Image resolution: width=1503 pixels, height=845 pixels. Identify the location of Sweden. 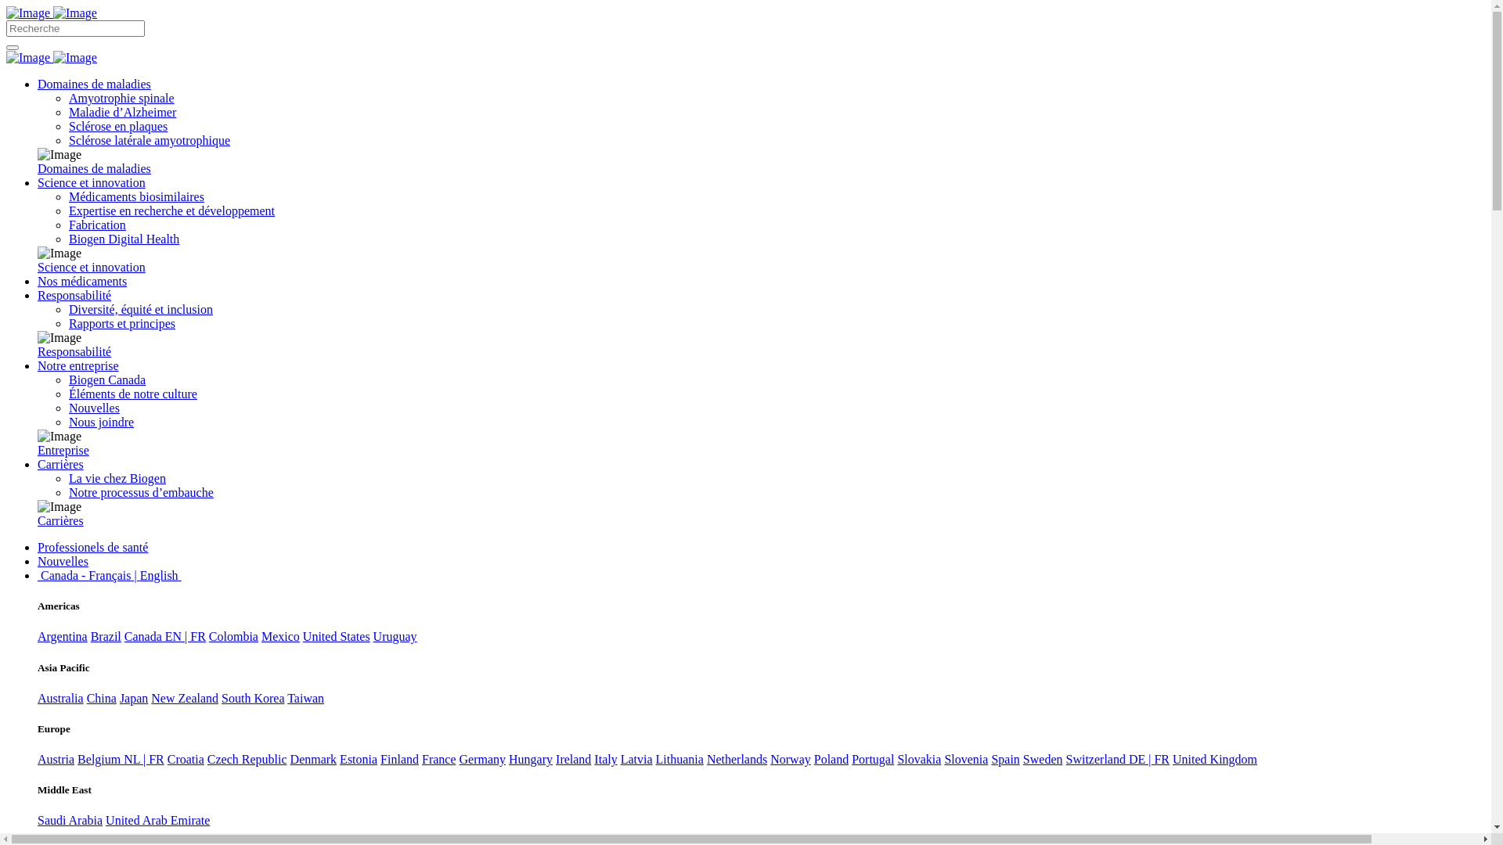
(1043, 759).